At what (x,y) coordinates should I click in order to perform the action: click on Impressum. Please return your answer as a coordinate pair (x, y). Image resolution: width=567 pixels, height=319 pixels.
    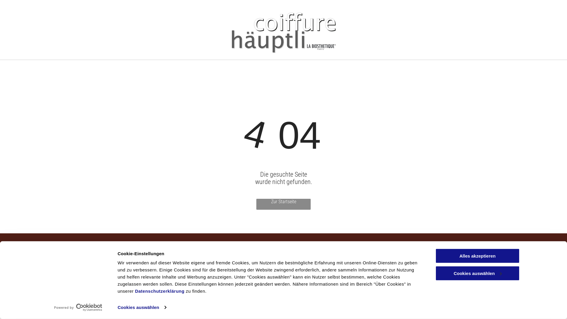
    Looking at the image, I should click on (441, 258).